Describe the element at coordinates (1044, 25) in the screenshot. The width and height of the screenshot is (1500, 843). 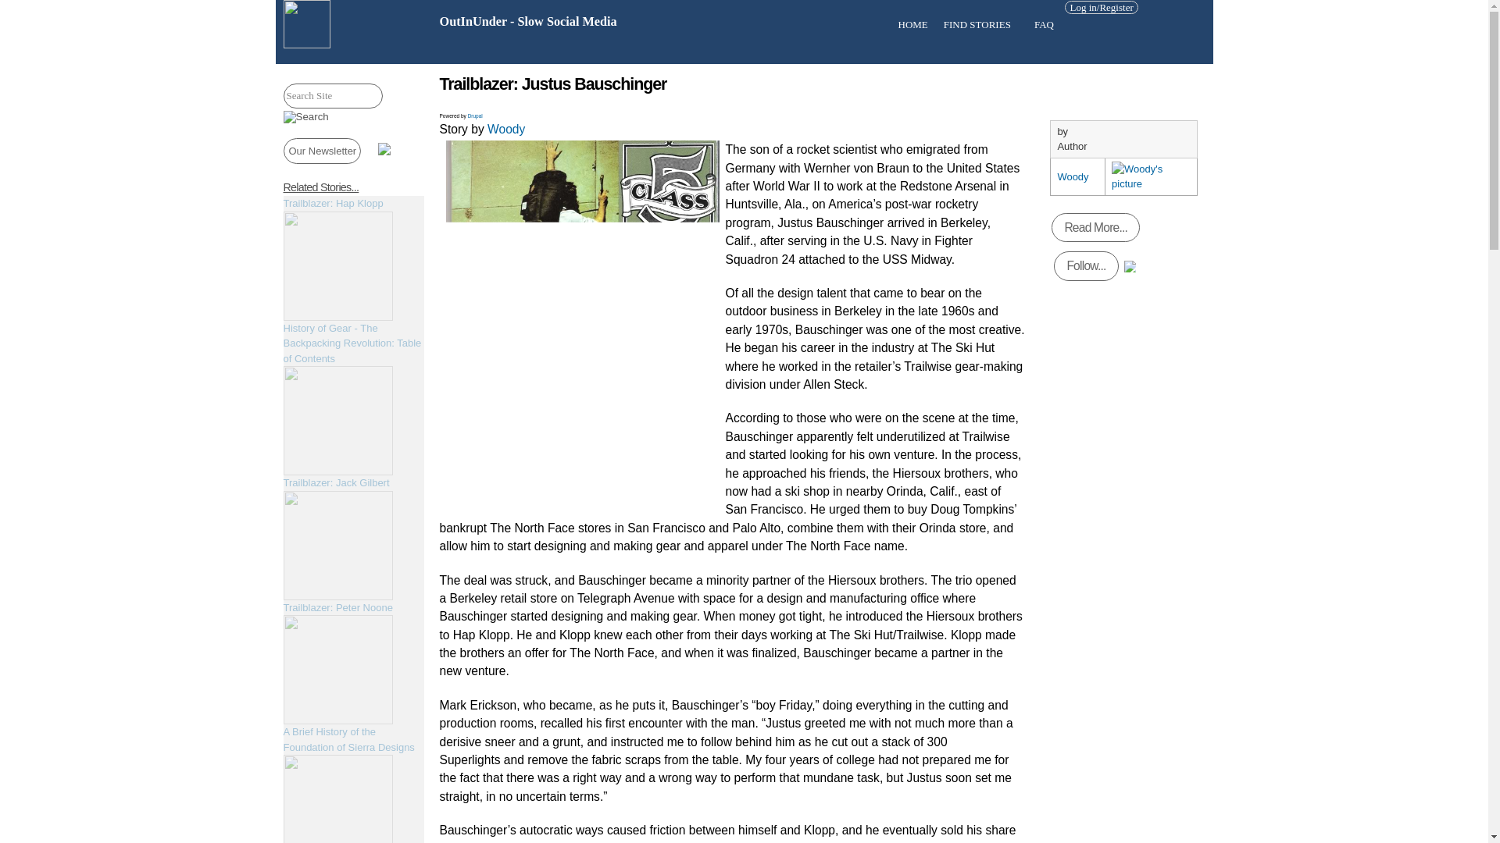
I see `FAQ` at that location.